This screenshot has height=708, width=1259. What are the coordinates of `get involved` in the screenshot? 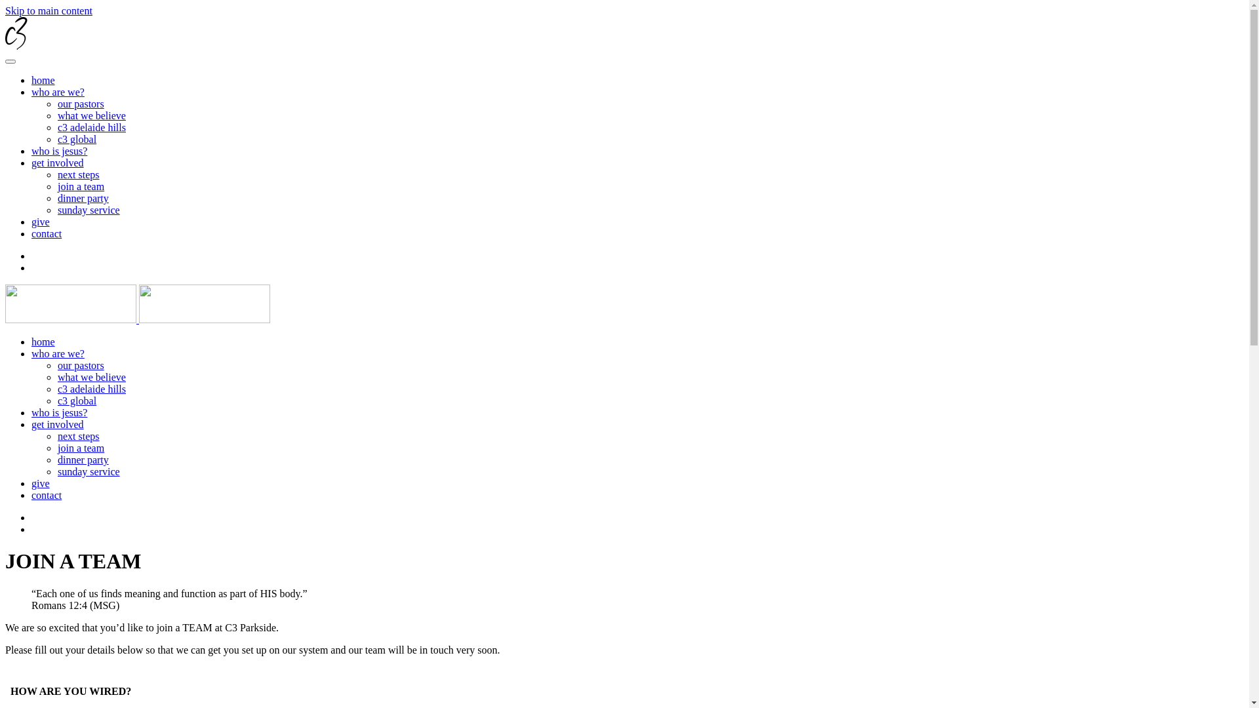 It's located at (58, 163).